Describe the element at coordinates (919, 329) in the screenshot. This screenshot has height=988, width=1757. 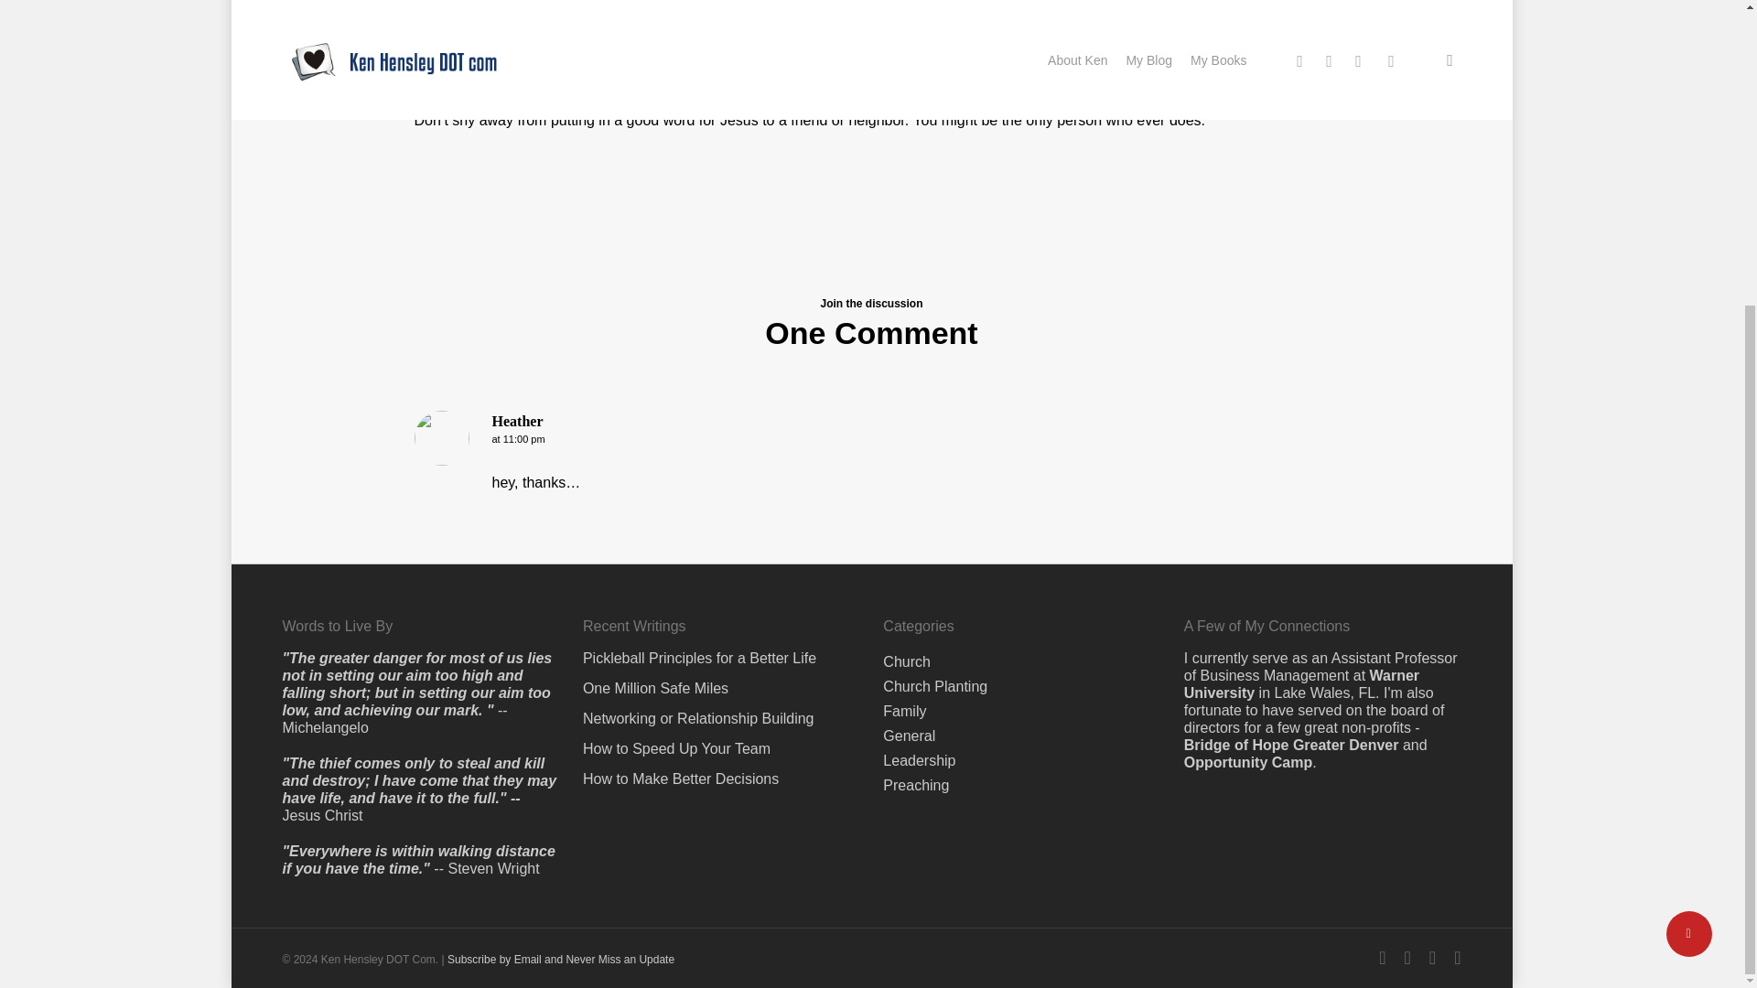
I see `Leadership` at that location.